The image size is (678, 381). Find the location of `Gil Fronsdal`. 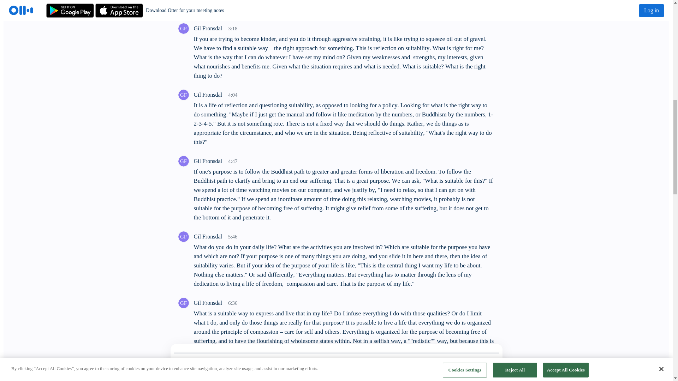

Gil Fronsdal is located at coordinates (183, 303).